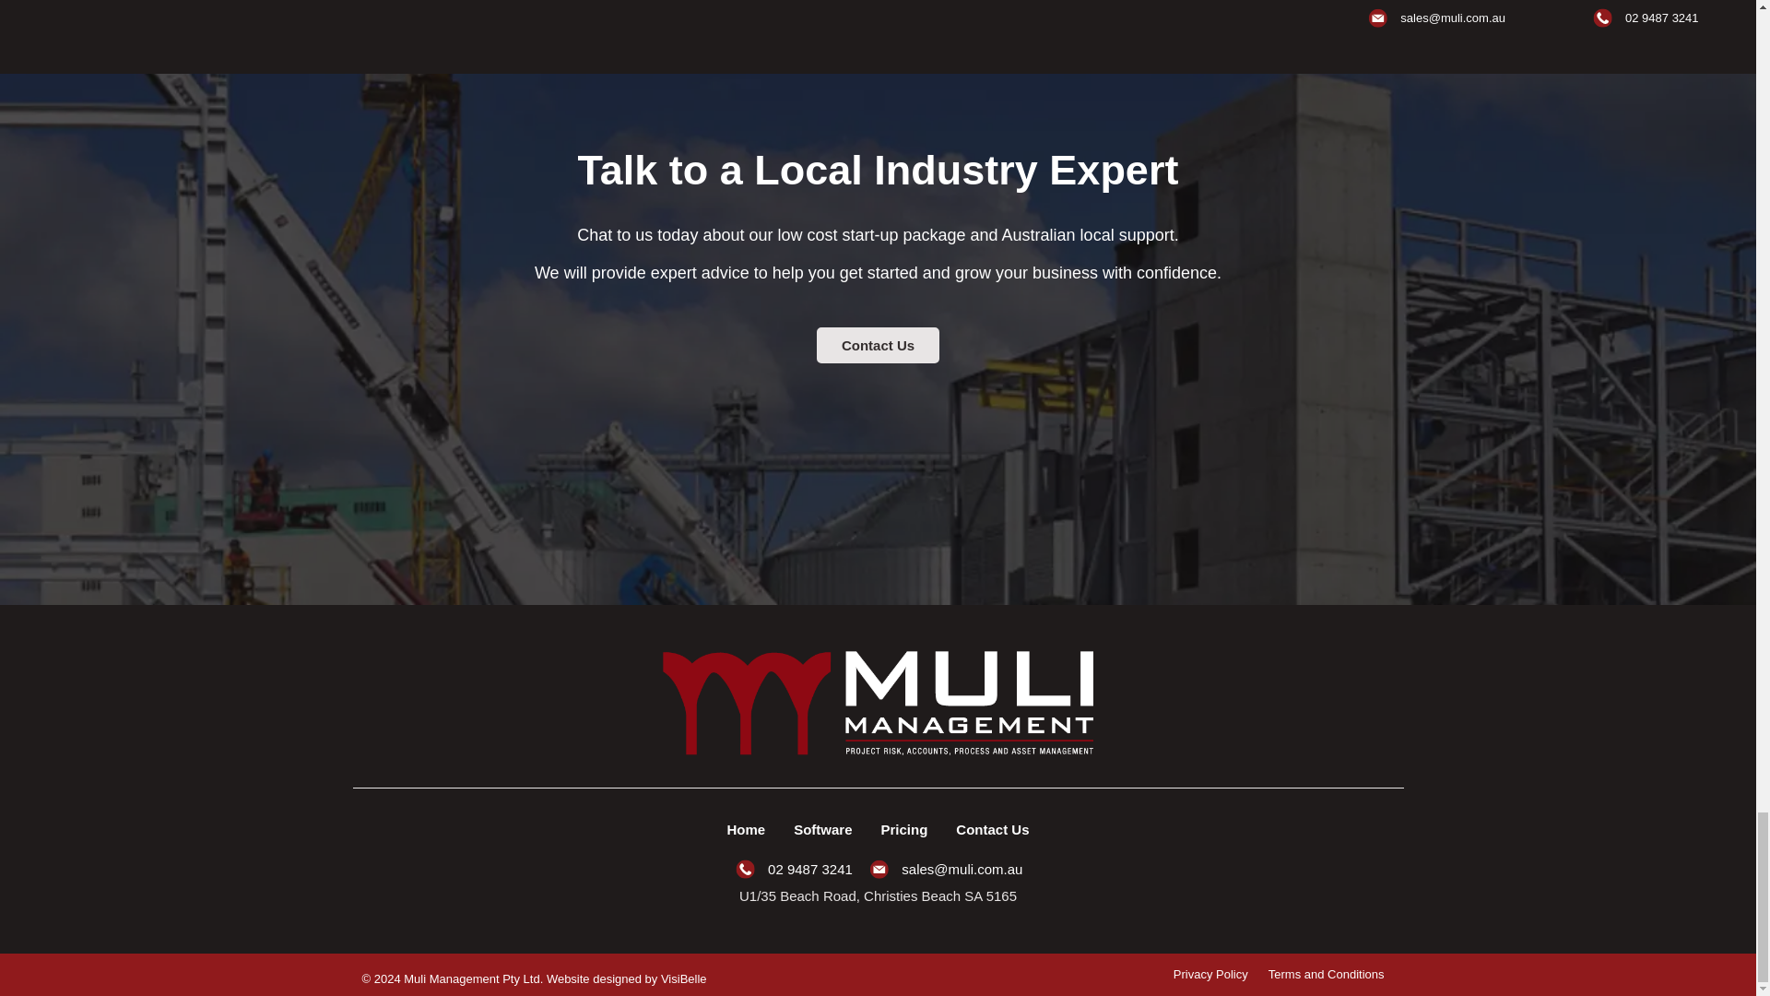 This screenshot has width=1770, height=996. I want to click on Privacy Policy, so click(1210, 974).